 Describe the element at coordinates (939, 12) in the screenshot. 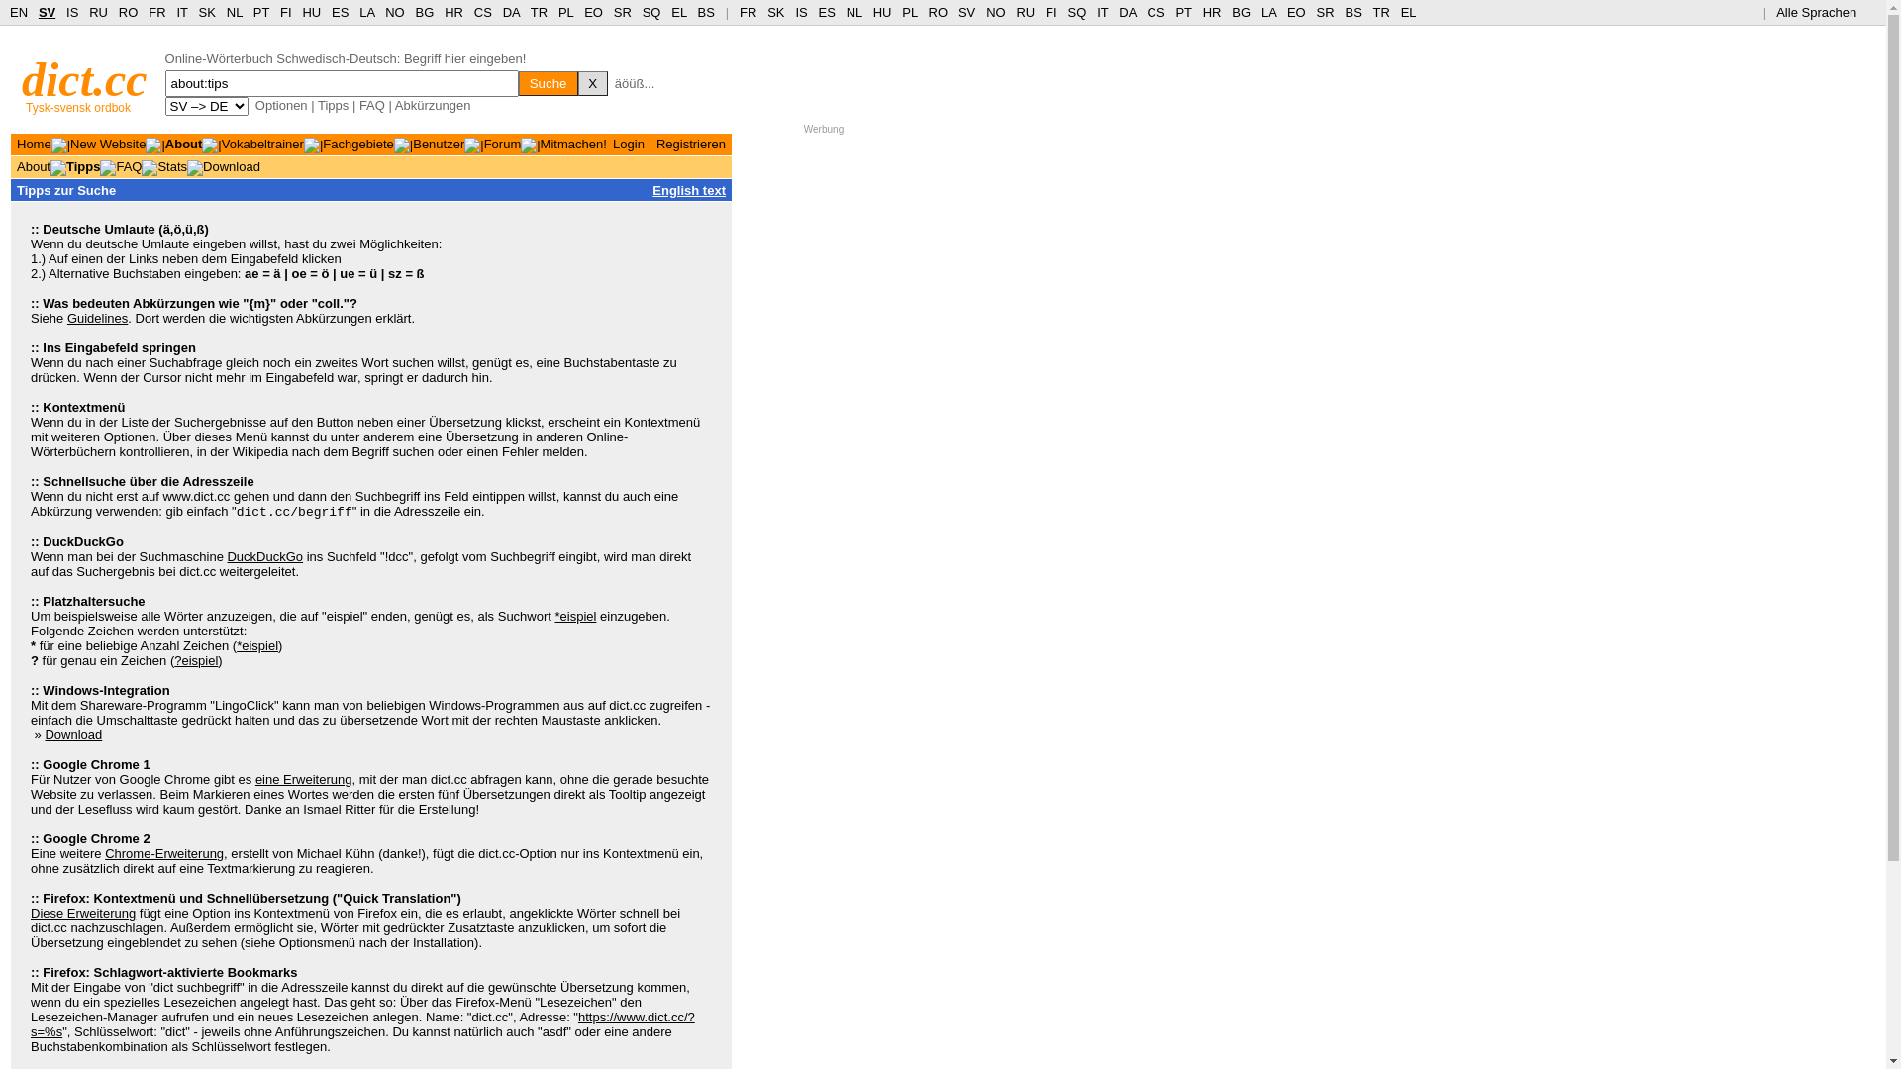

I see `RO` at that location.